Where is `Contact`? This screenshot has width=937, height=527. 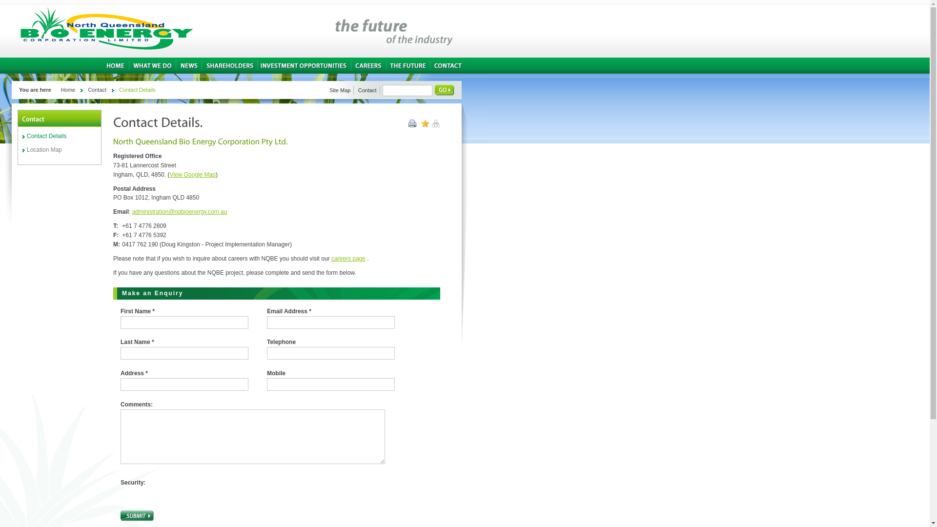 Contact is located at coordinates (97, 90).